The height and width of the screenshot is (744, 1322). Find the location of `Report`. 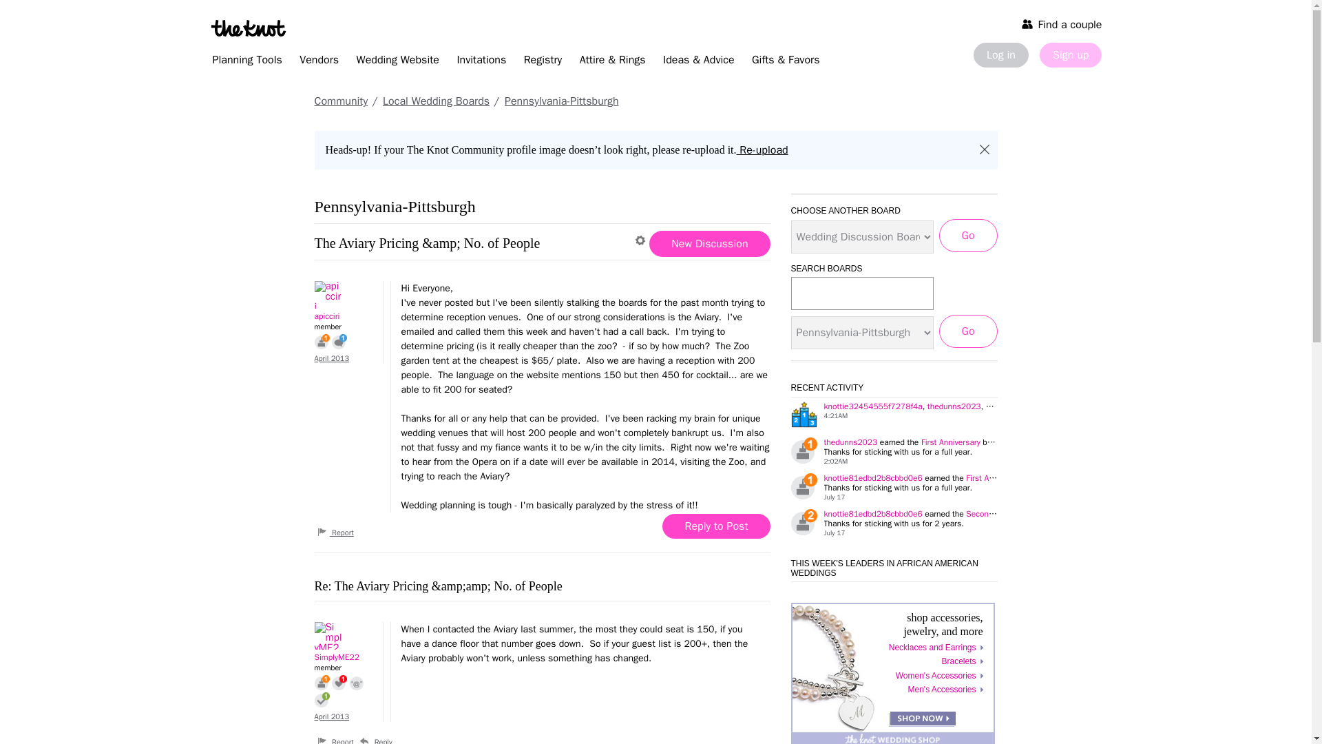

Report is located at coordinates (335, 532).